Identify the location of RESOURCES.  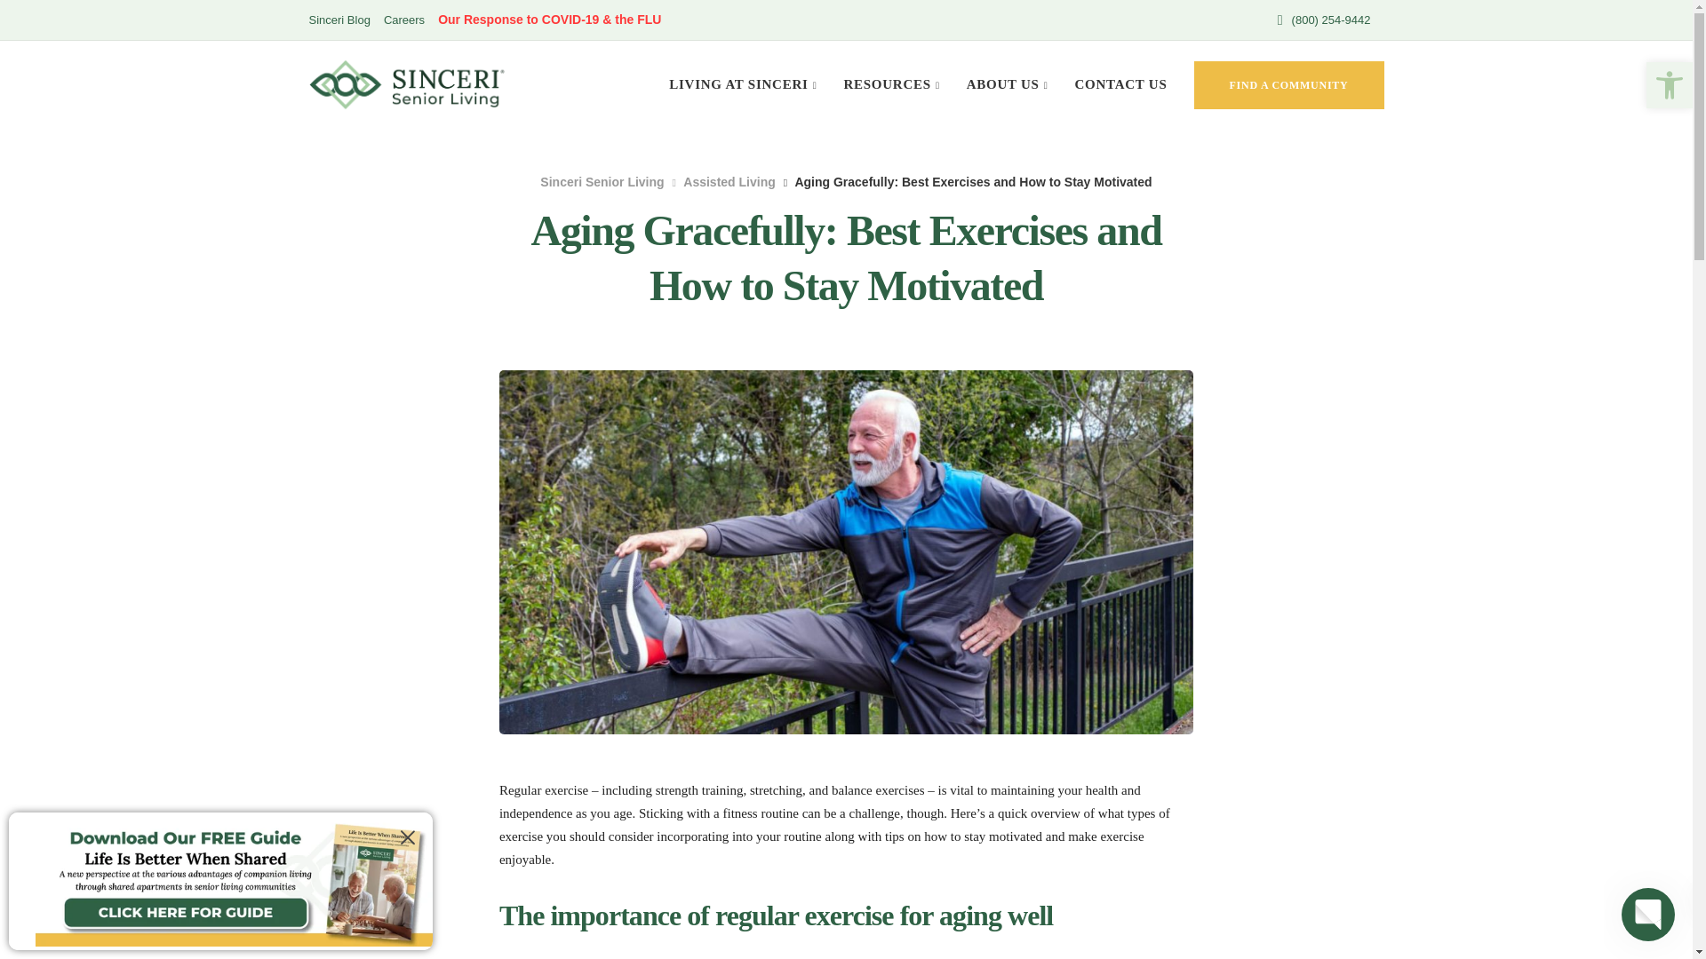
(890, 85).